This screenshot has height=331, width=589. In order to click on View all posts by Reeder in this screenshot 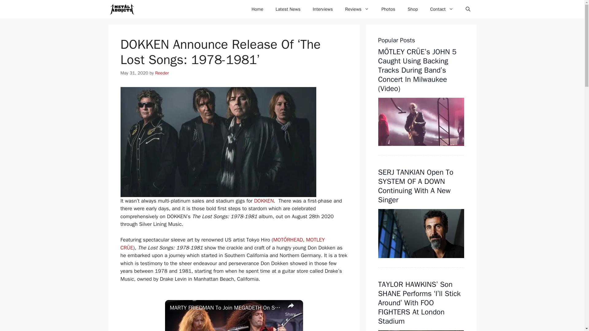, I will do `click(162, 73)`.